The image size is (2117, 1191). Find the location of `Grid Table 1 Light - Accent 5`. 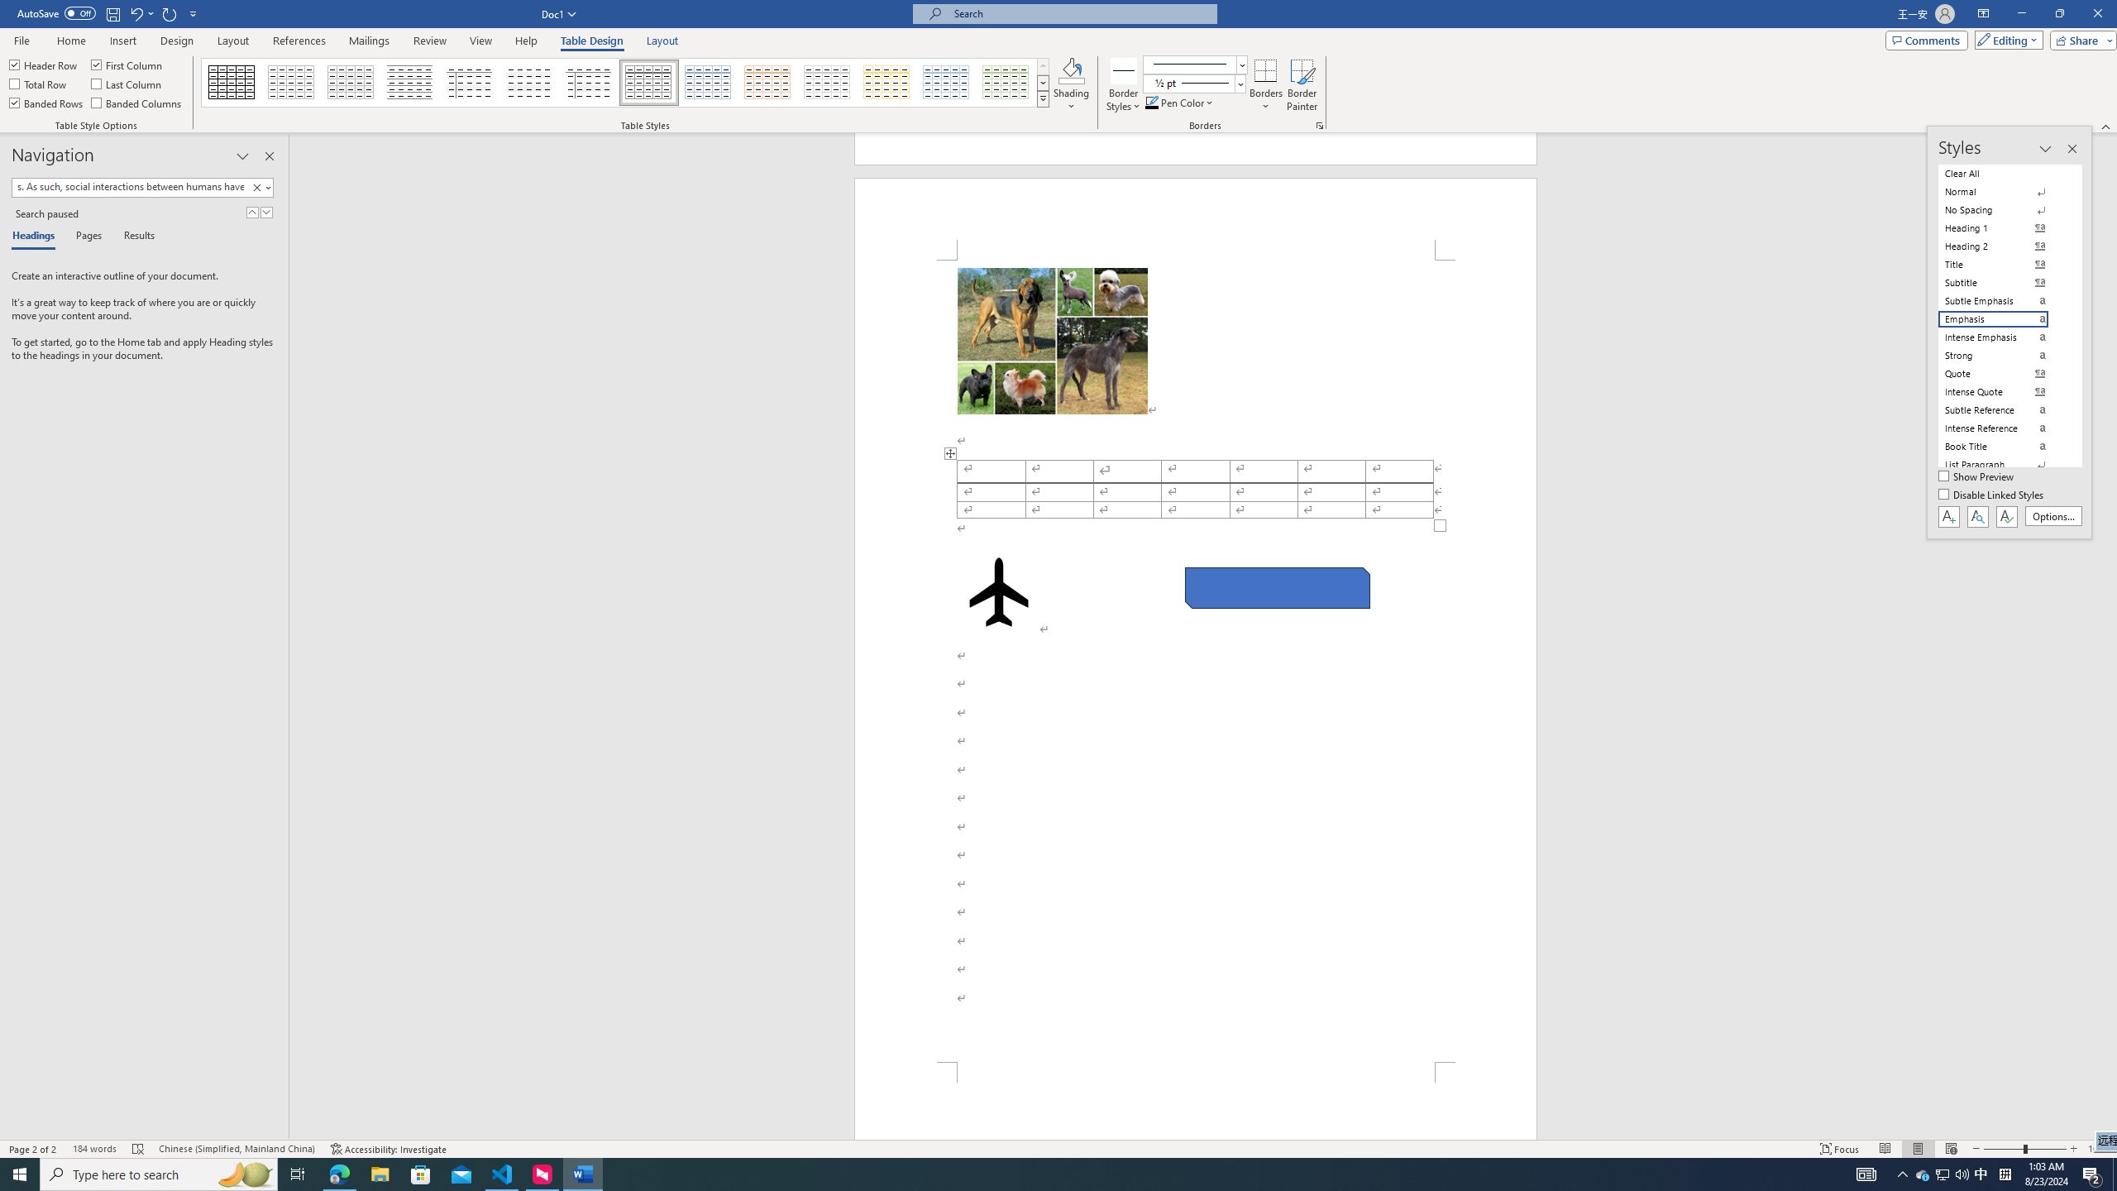

Grid Table 1 Light - Accent 5 is located at coordinates (946, 83).